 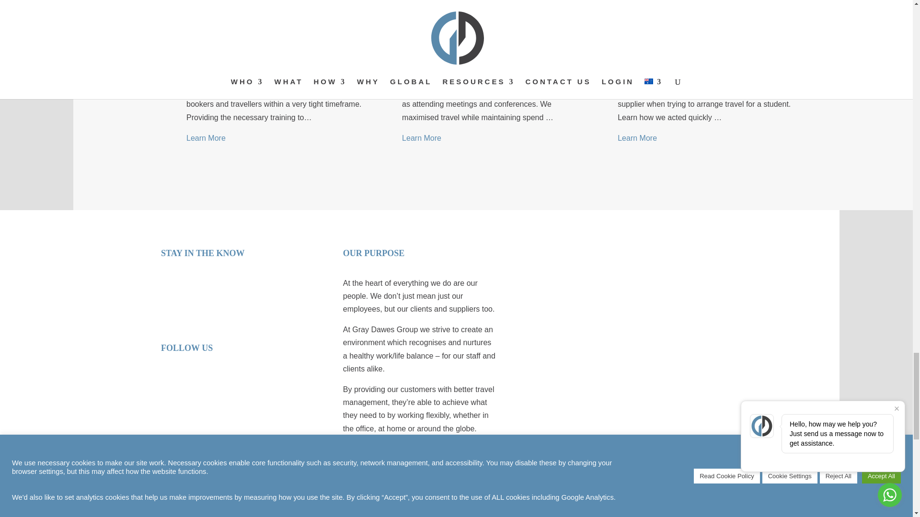 What do you see at coordinates (278, 395) in the screenshot?
I see `Gray Dawes Travel Instagram` at bounding box center [278, 395].